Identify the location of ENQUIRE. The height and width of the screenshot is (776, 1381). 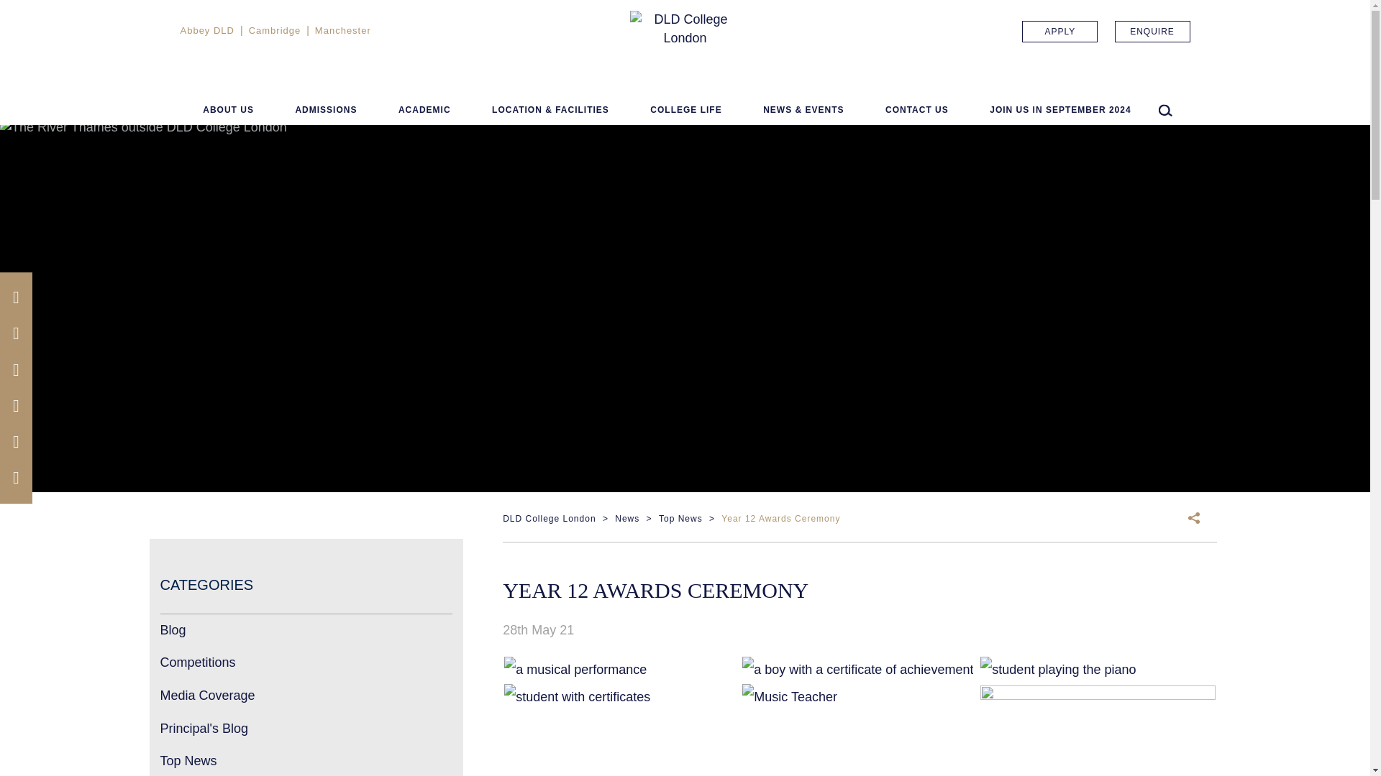
(1152, 32).